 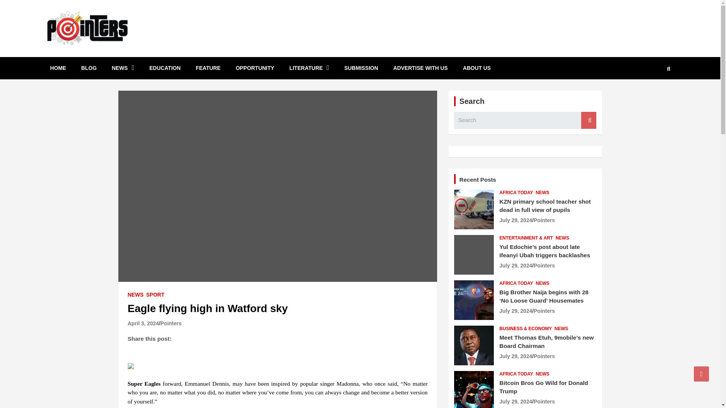 I want to click on OPPORTUNITY, so click(x=254, y=68).